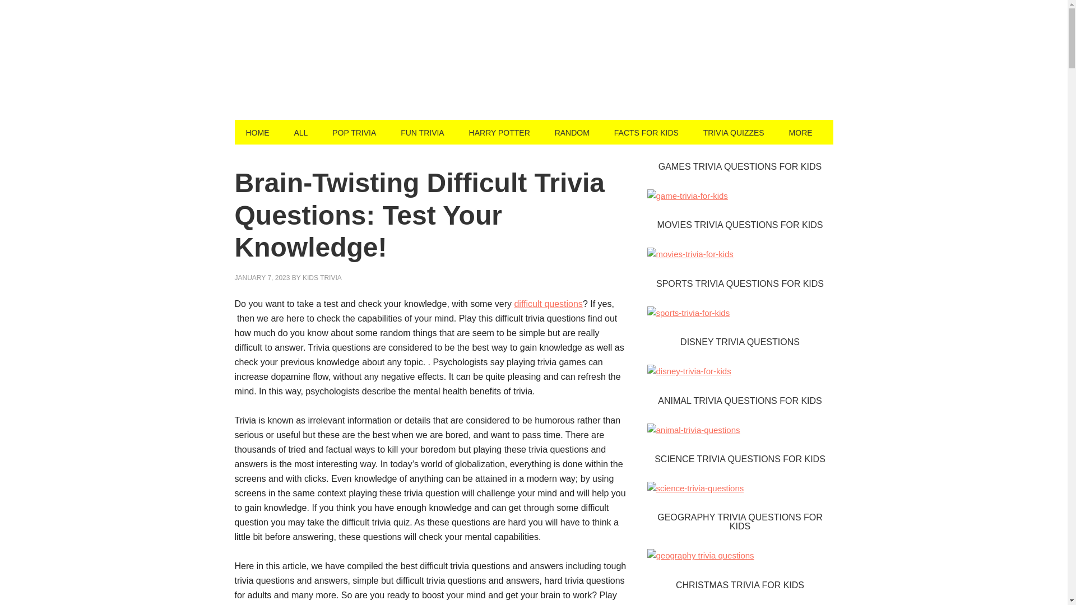  I want to click on TRIVIA QUIZZES, so click(734, 132).